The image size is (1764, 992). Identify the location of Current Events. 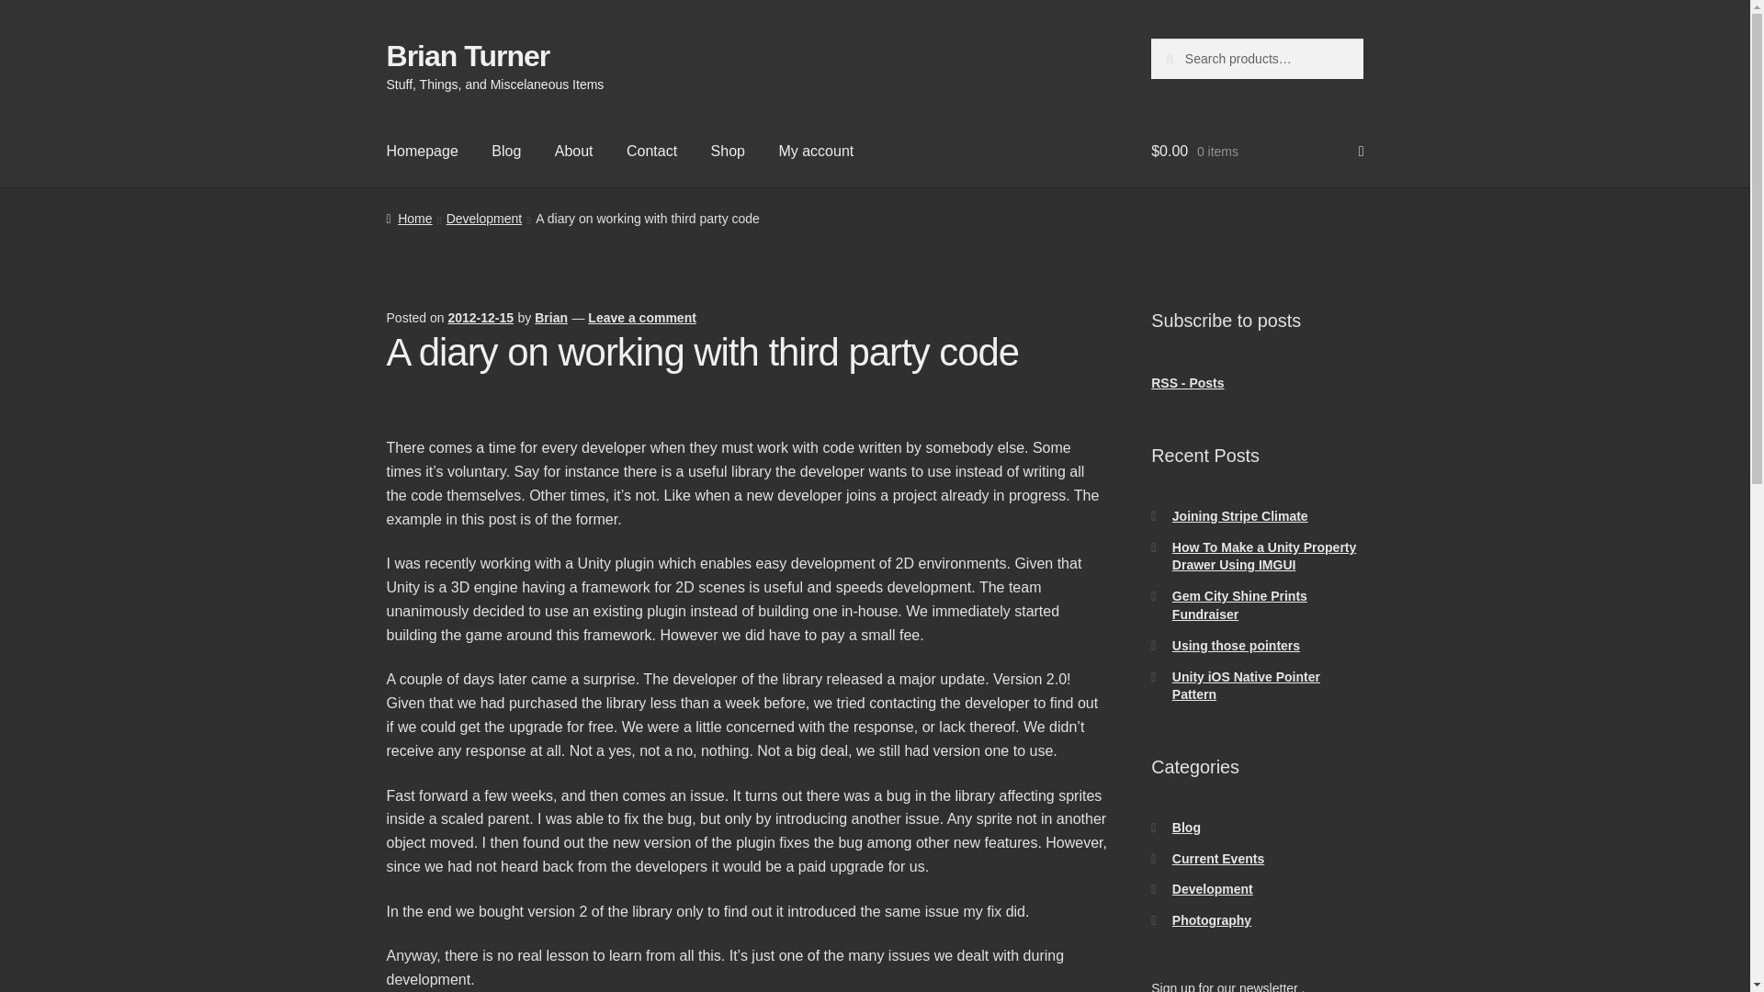
(1218, 858).